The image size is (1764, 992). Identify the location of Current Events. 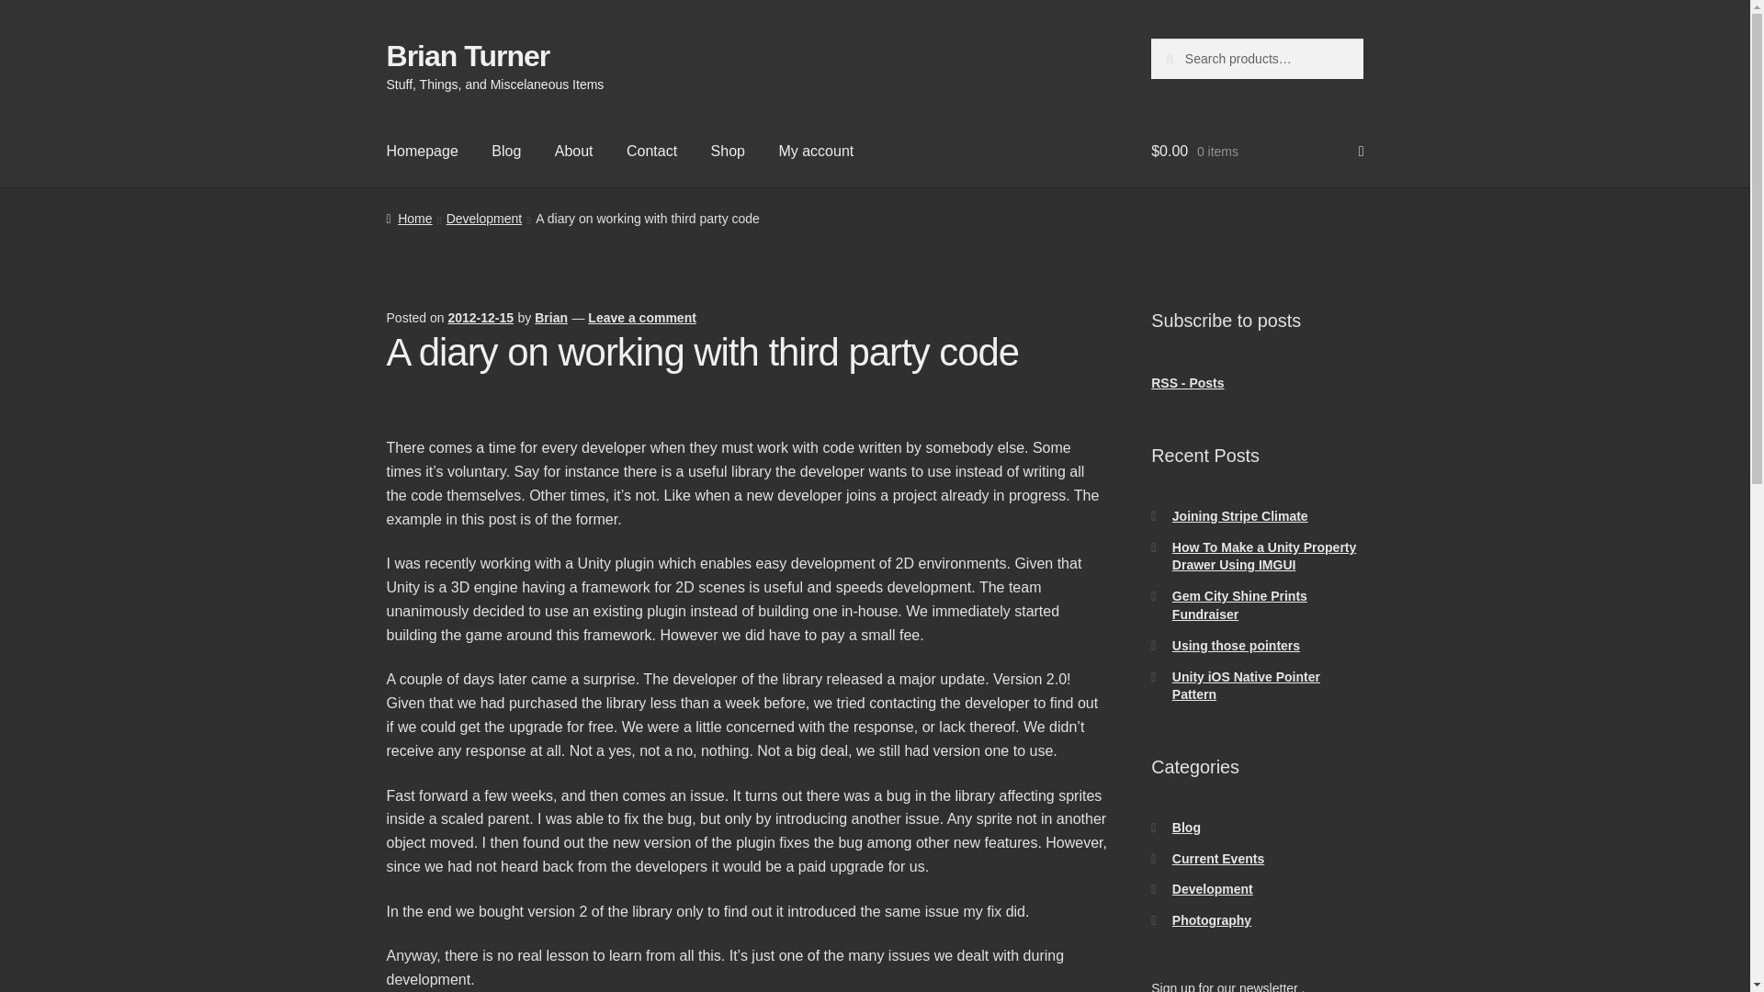
(1218, 858).